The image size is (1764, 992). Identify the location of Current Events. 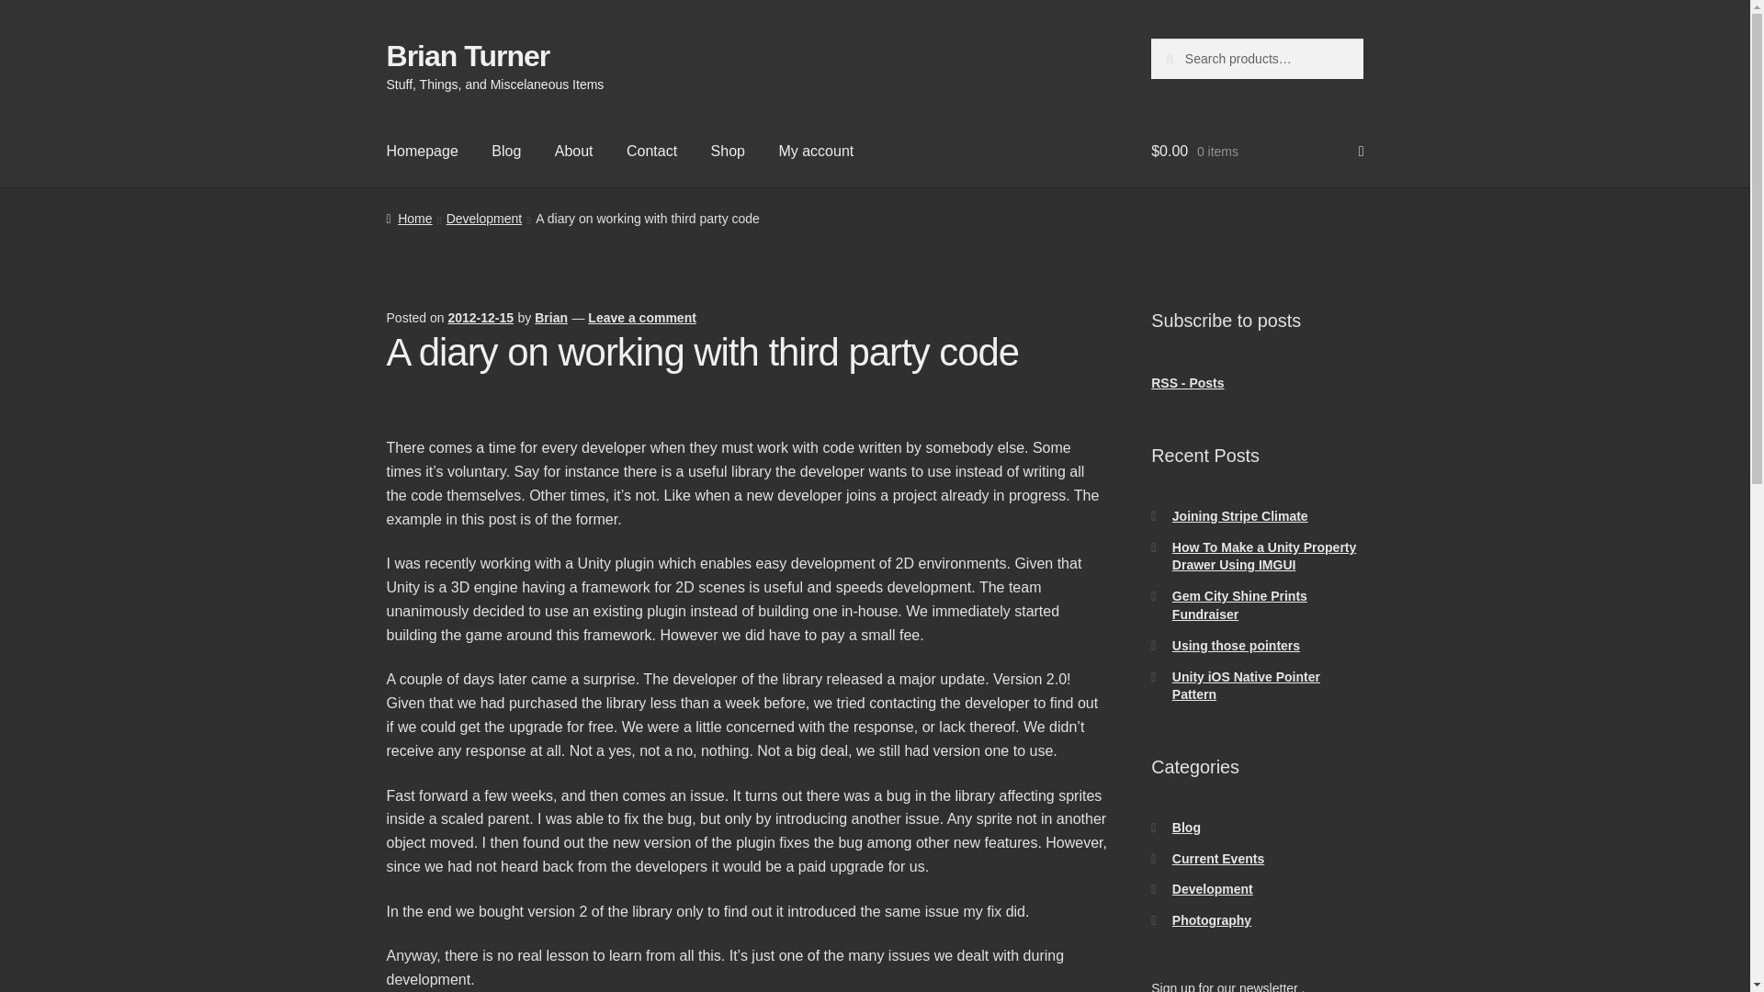
(1218, 858).